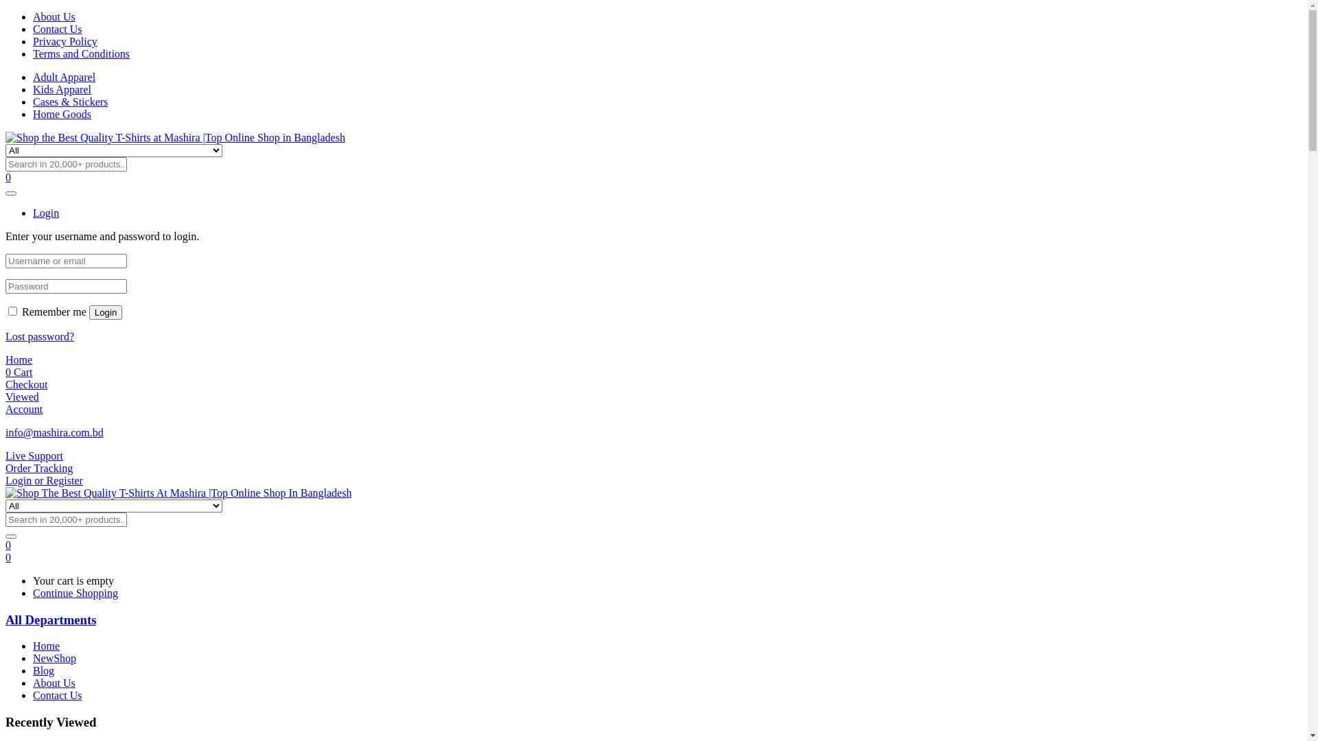 The width and height of the screenshot is (1318, 741). What do you see at coordinates (65, 41) in the screenshot?
I see `Privacy Policy` at bounding box center [65, 41].